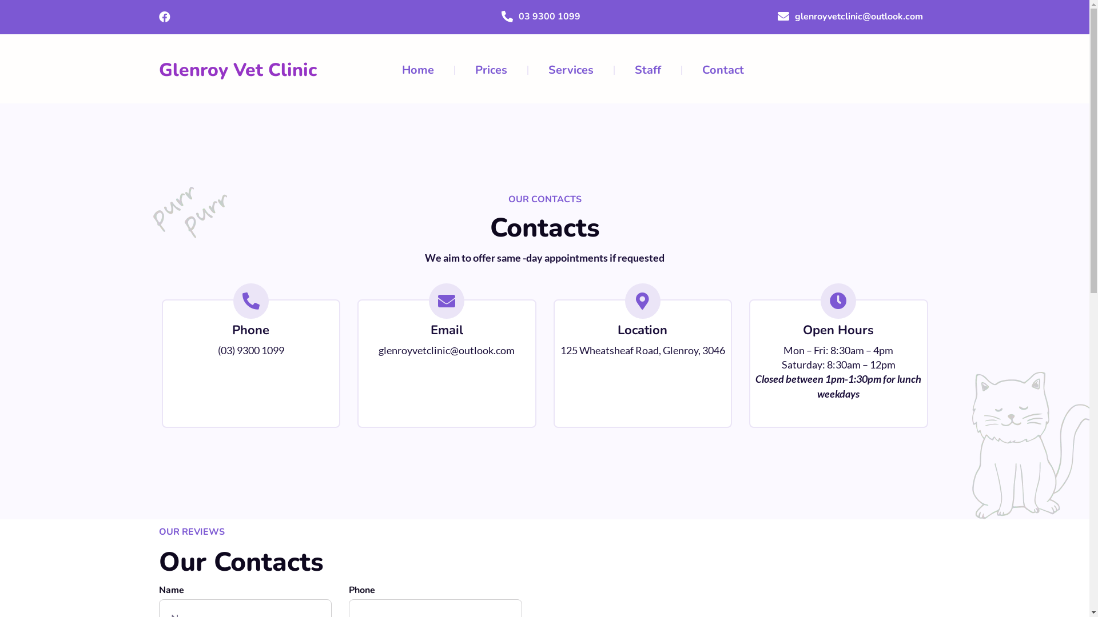  What do you see at coordinates (491, 70) in the screenshot?
I see `Prices` at bounding box center [491, 70].